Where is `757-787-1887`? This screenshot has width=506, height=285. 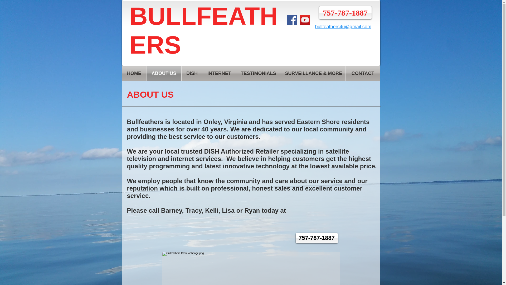 757-787-1887 is located at coordinates (345, 13).